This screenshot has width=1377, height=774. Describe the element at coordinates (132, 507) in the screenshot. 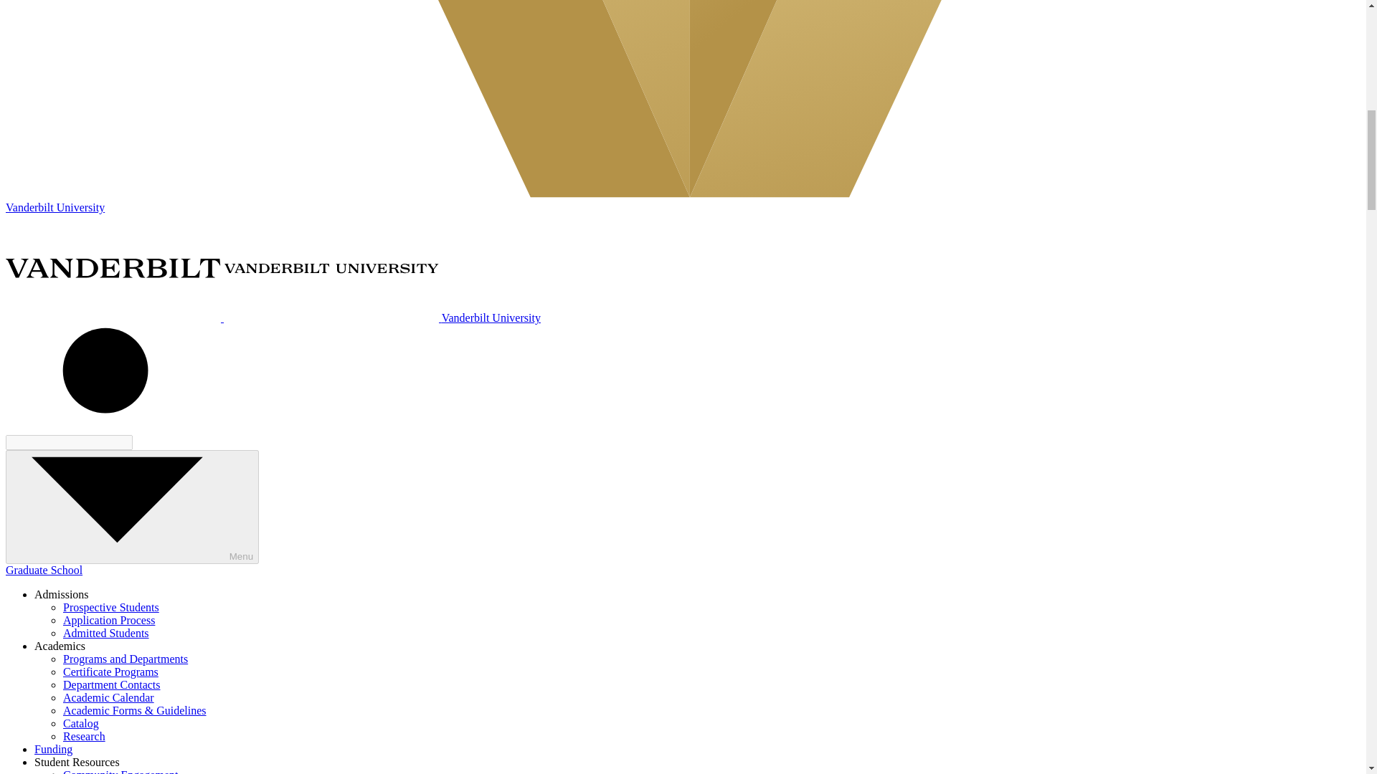

I see `Menu` at that location.